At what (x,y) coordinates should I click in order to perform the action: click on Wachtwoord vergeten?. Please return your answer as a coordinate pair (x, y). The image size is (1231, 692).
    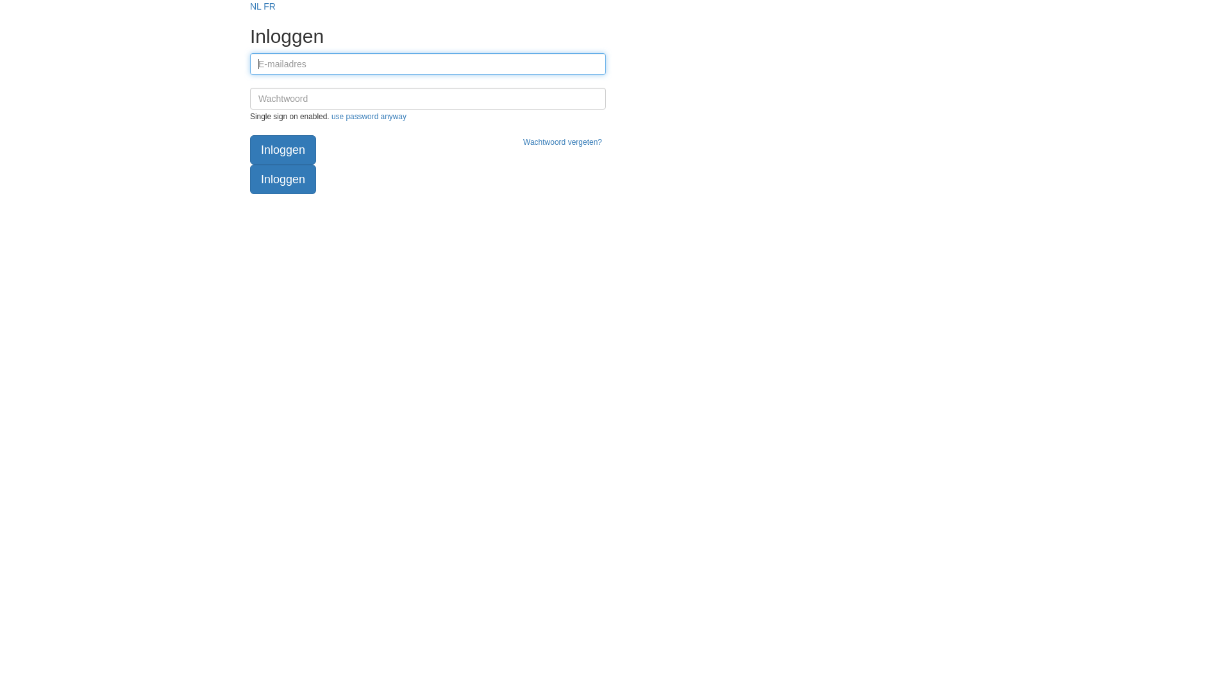
    Looking at the image, I should click on (563, 142).